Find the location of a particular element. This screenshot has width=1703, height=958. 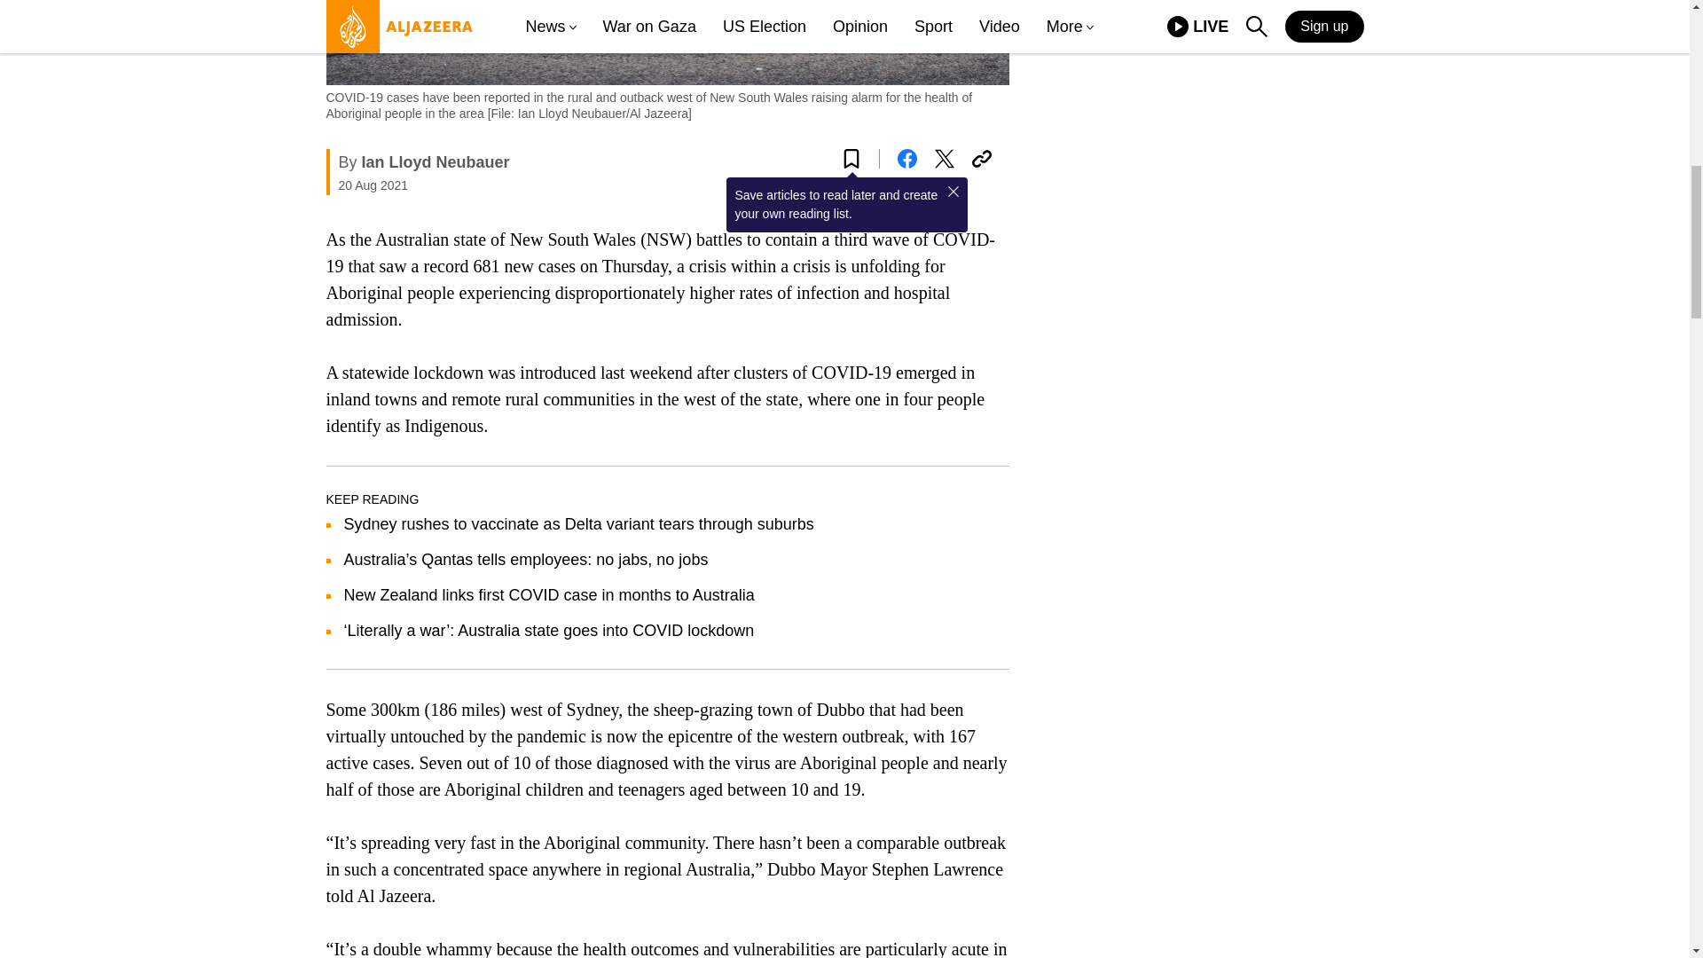

Ian Lloyd Neubauer is located at coordinates (435, 161).